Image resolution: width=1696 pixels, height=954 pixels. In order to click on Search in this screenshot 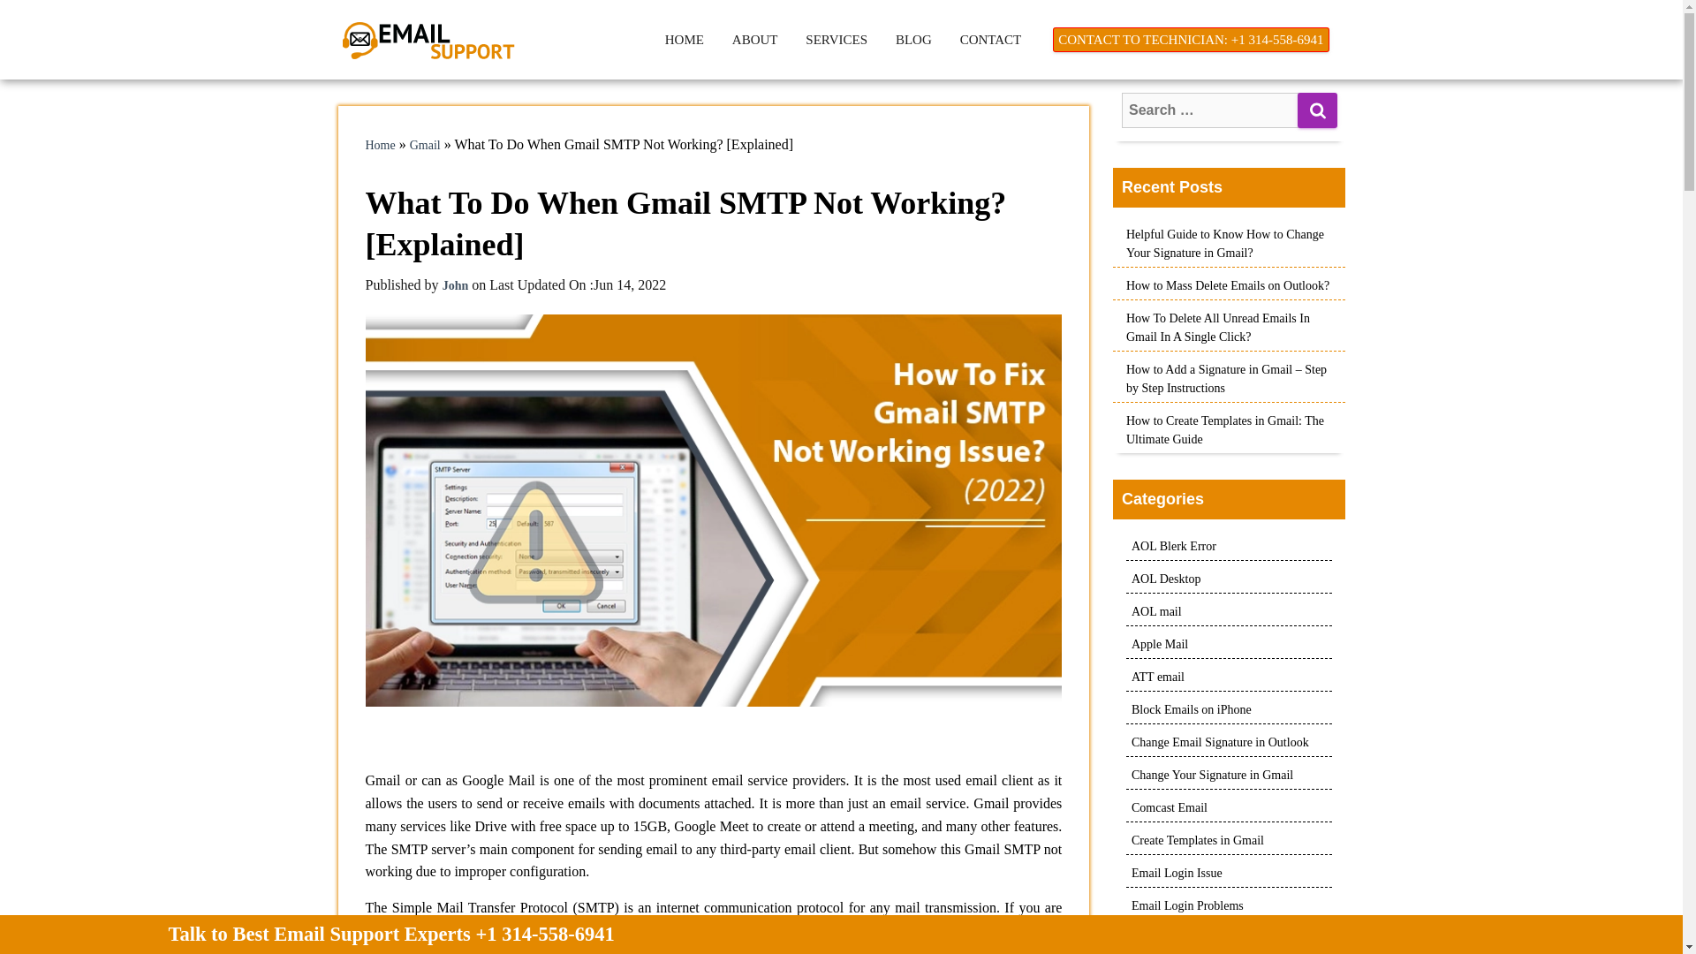, I will do `click(1317, 110)`.